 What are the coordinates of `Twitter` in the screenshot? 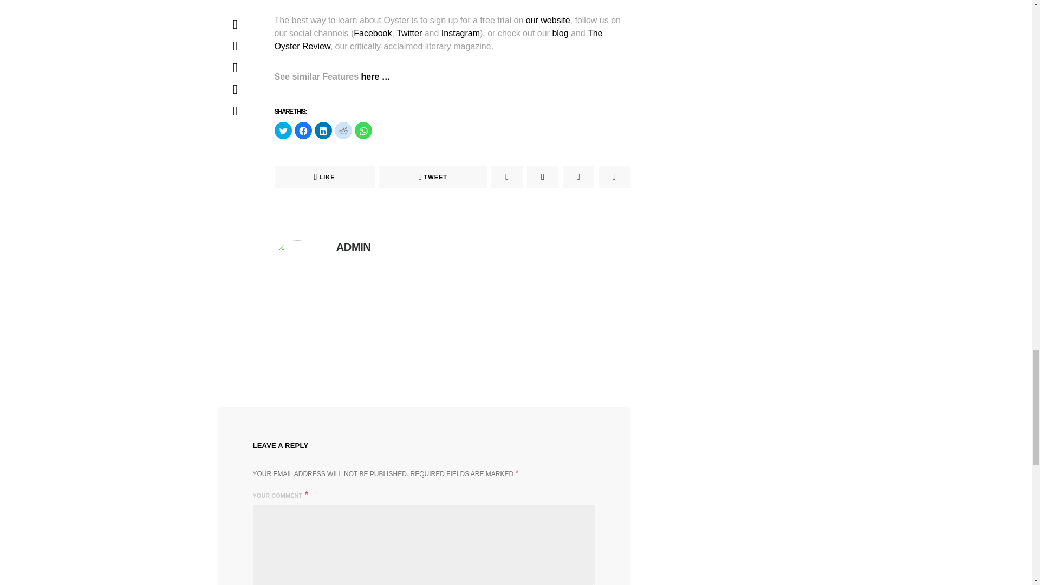 It's located at (409, 32).